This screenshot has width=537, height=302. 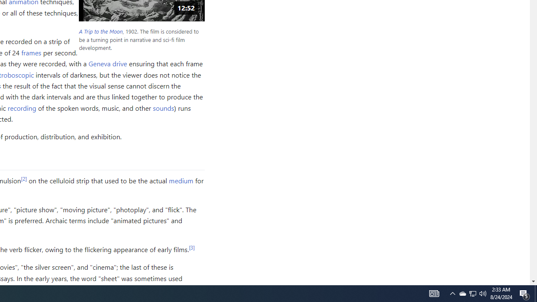 I want to click on [3], so click(x=192, y=247).